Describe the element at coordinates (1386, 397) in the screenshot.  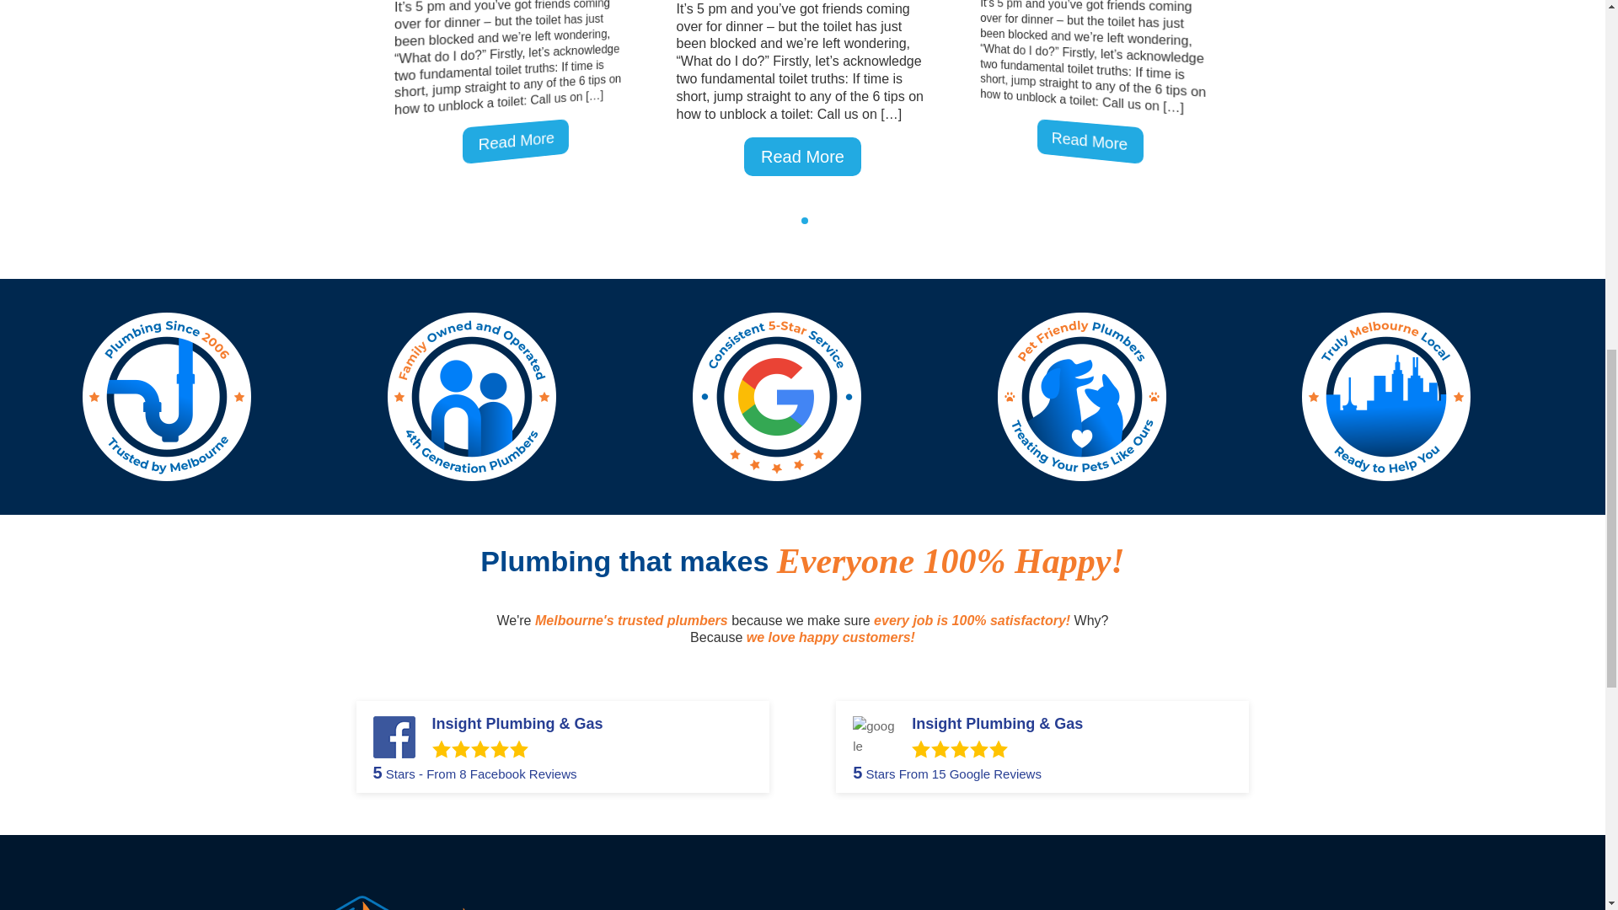
I see `USP-Local-Plumbers-Melbourne` at that location.